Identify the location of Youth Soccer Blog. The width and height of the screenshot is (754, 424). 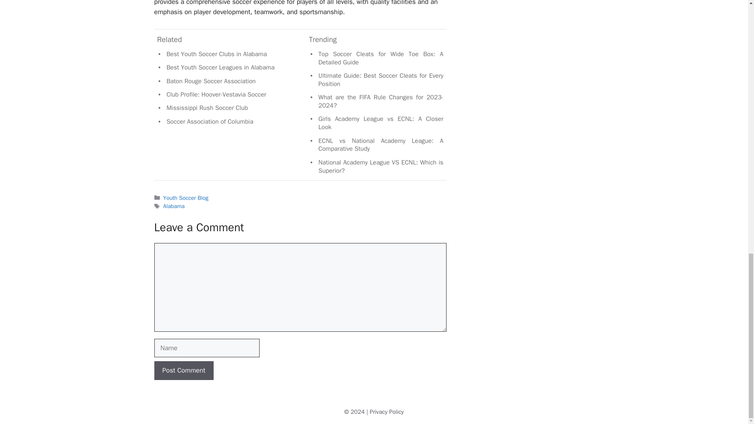
(186, 198).